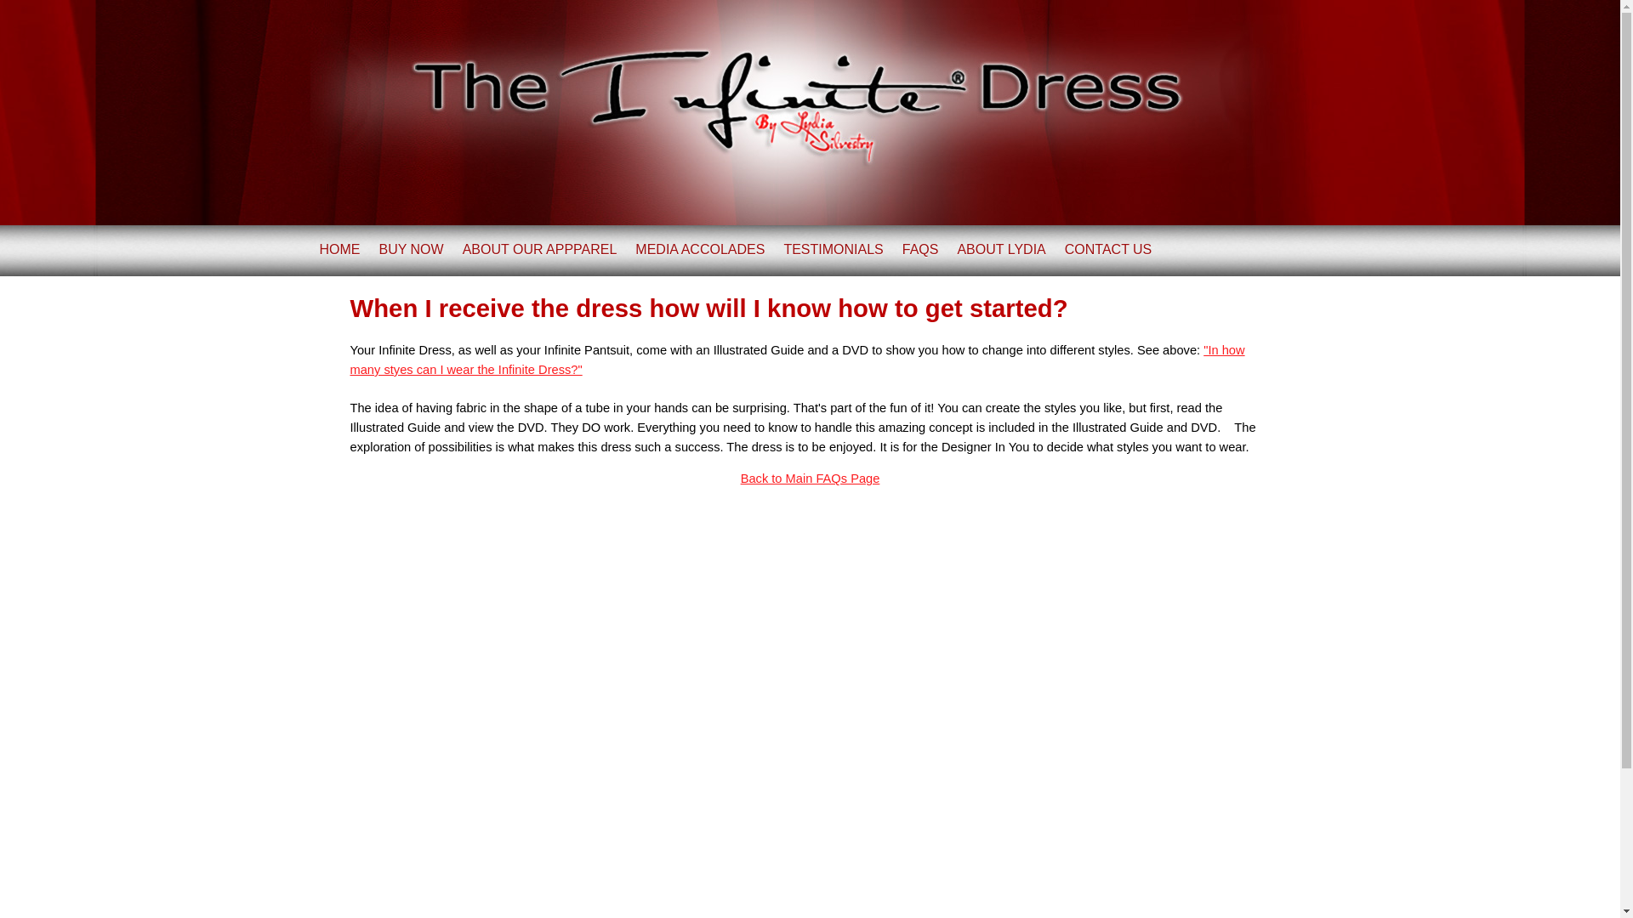 This screenshot has width=1633, height=918. What do you see at coordinates (412, 250) in the screenshot?
I see `BUY NOW` at bounding box center [412, 250].